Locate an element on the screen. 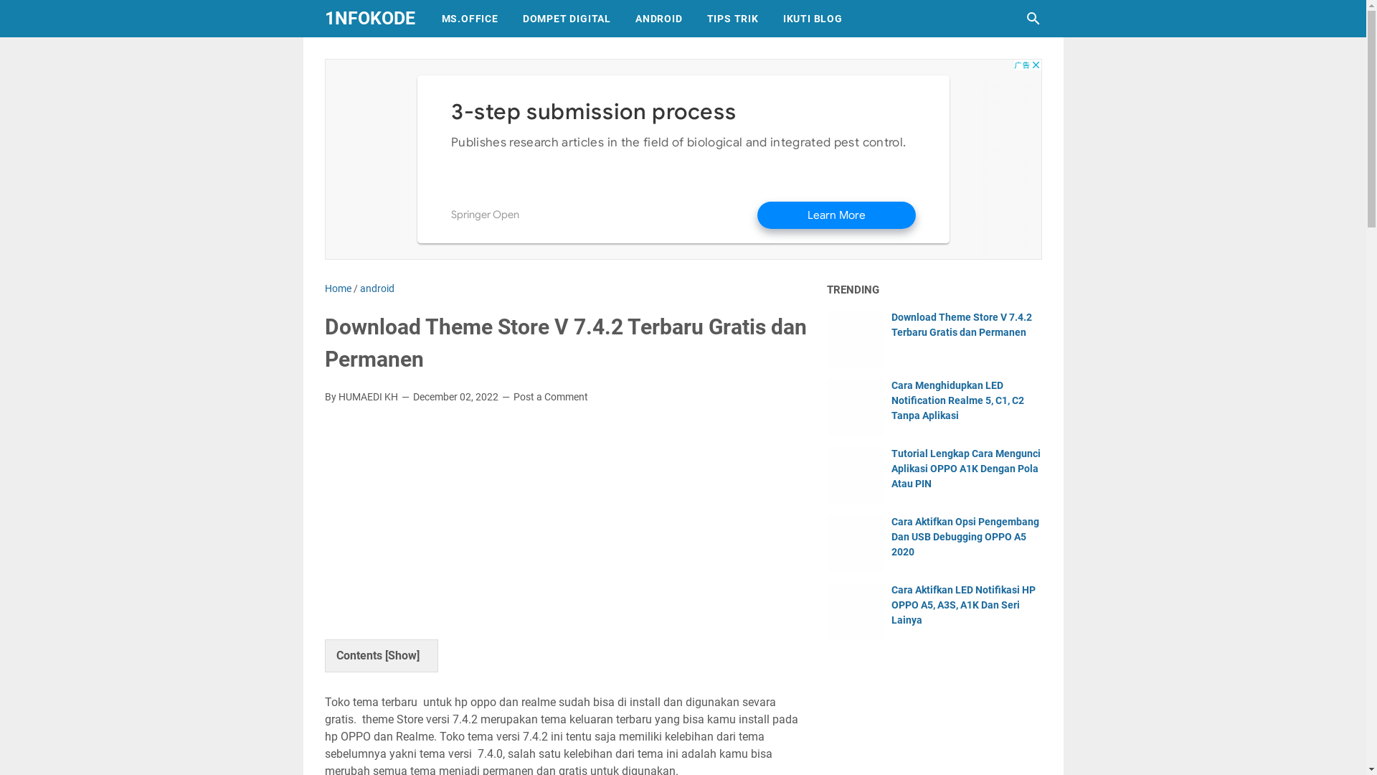  android is located at coordinates (377, 288).